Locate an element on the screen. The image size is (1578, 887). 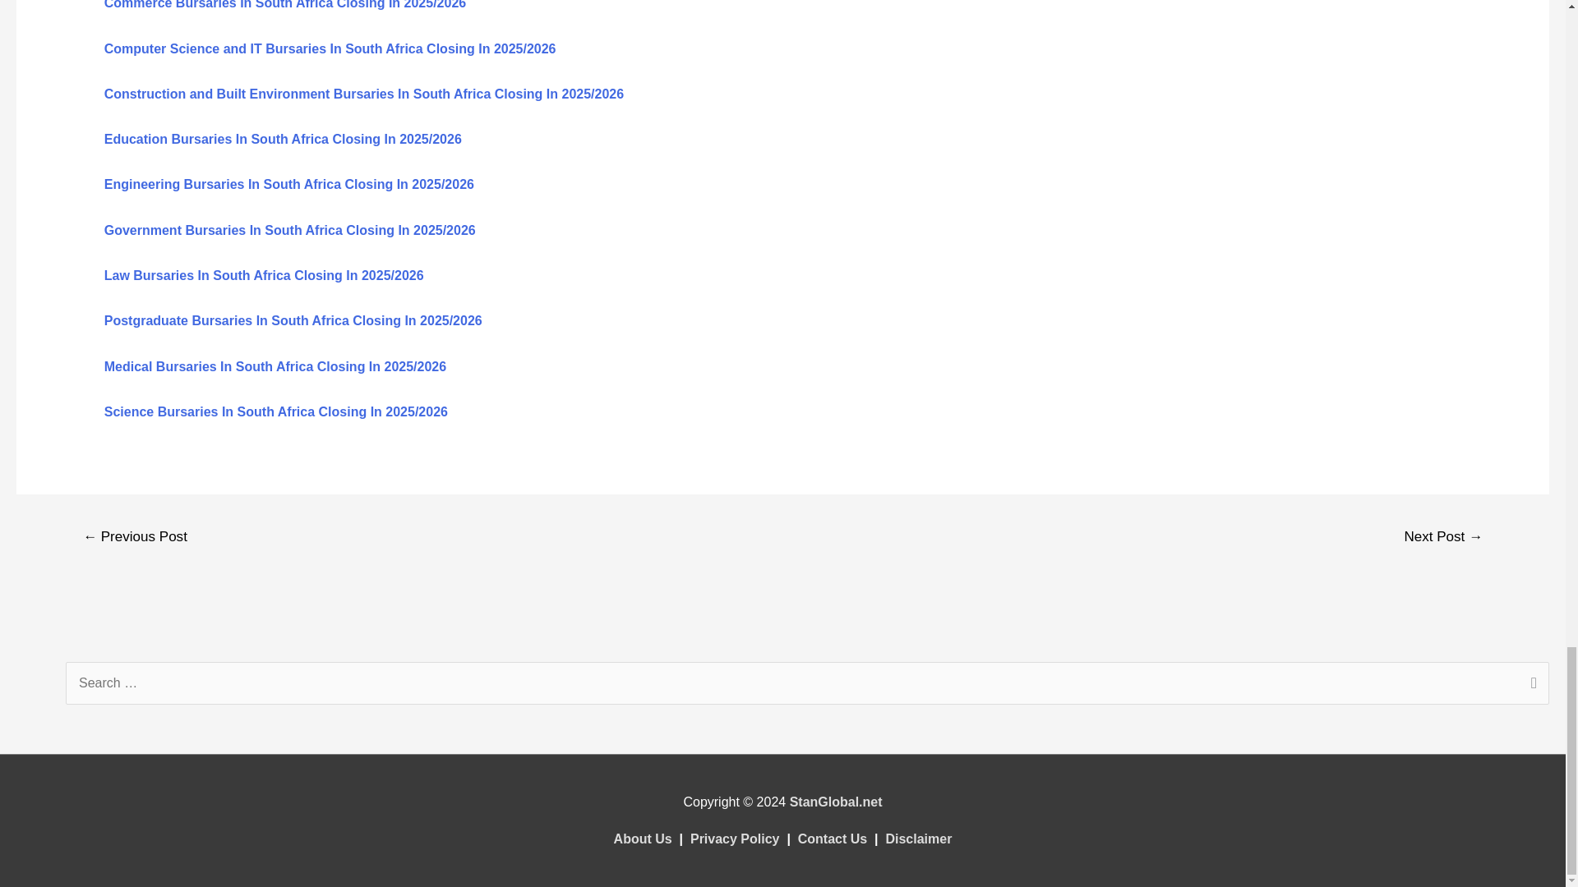
Contact Us is located at coordinates (832, 839).